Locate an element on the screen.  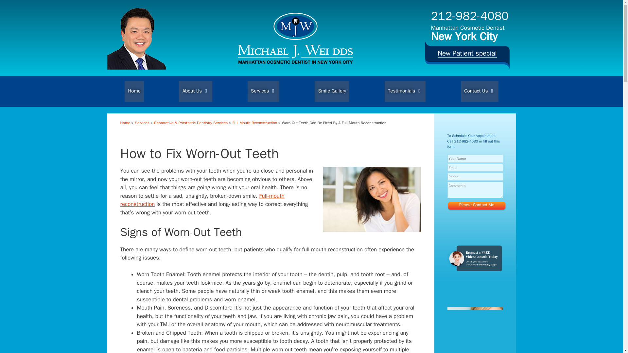
Michael J. Wei DDS PC is located at coordinates (295, 61).